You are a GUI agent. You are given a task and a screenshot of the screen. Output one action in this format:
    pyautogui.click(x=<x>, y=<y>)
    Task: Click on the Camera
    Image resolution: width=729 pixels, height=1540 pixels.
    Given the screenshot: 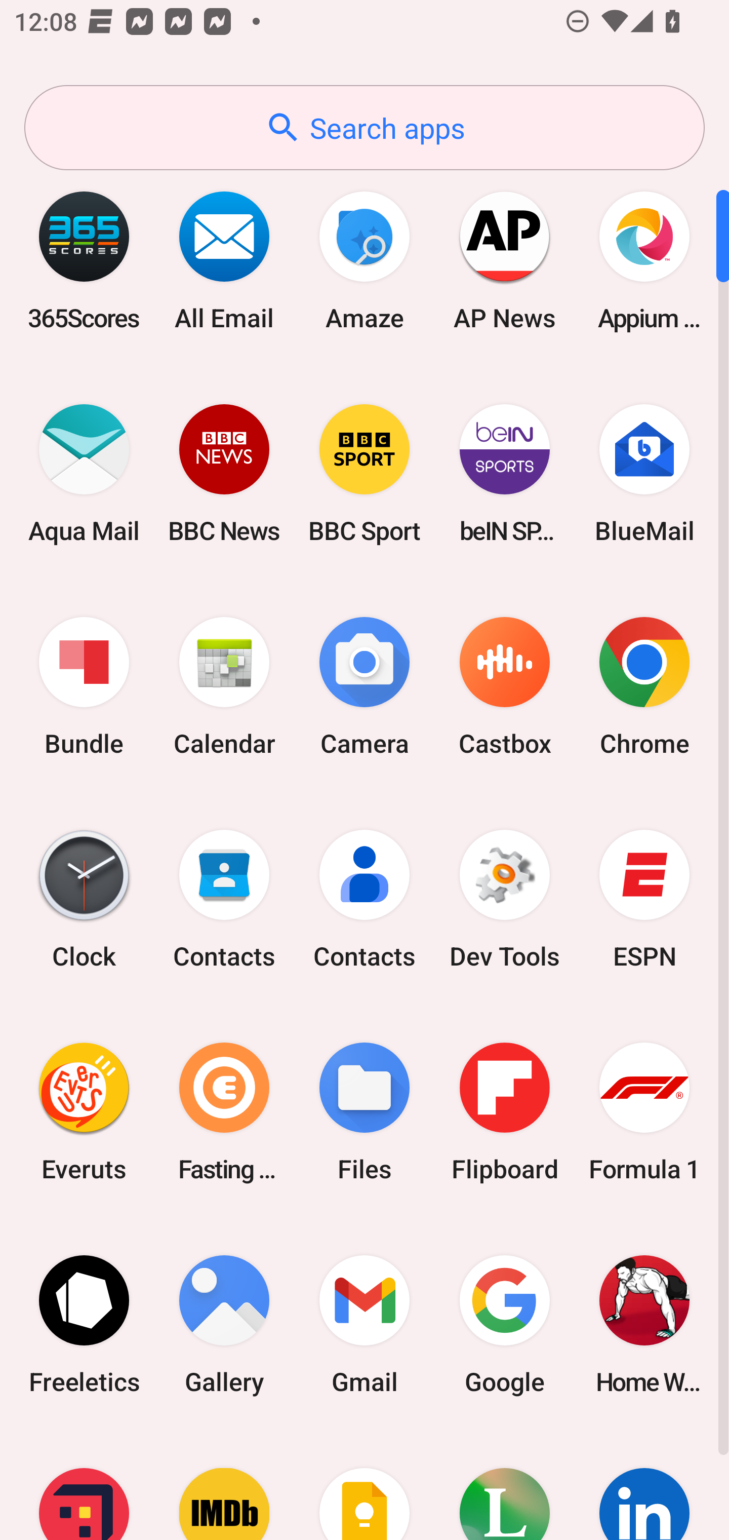 What is the action you would take?
    pyautogui.click(x=364, y=687)
    